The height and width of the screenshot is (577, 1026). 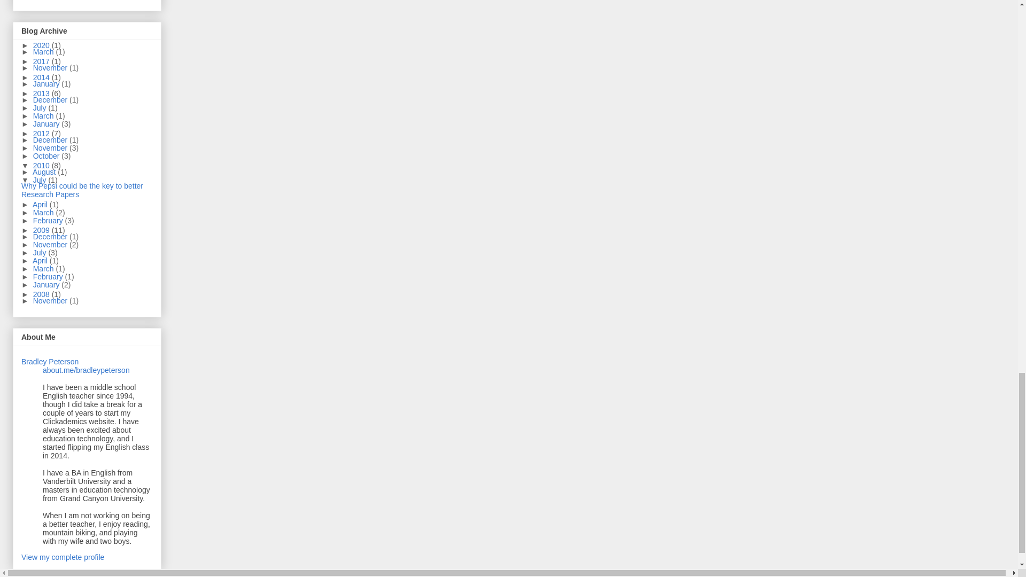 What do you see at coordinates (51, 100) in the screenshot?
I see `December` at bounding box center [51, 100].